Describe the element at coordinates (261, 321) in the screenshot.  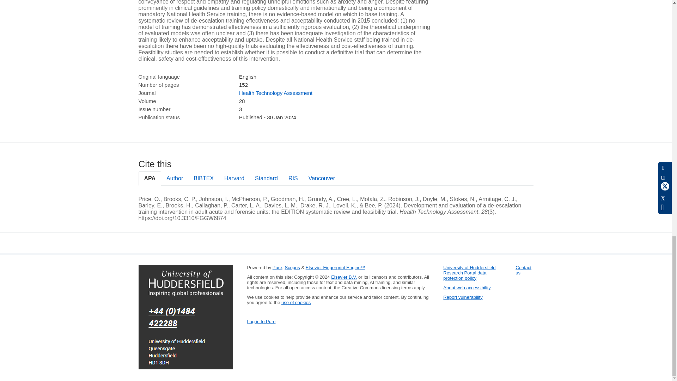
I see `Log in to Pure` at that location.